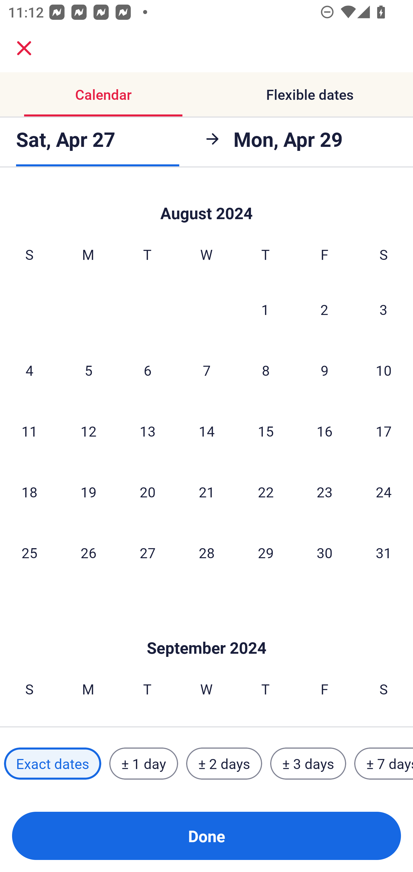  I want to click on 19 Monday, August 19, 2024, so click(88, 492).